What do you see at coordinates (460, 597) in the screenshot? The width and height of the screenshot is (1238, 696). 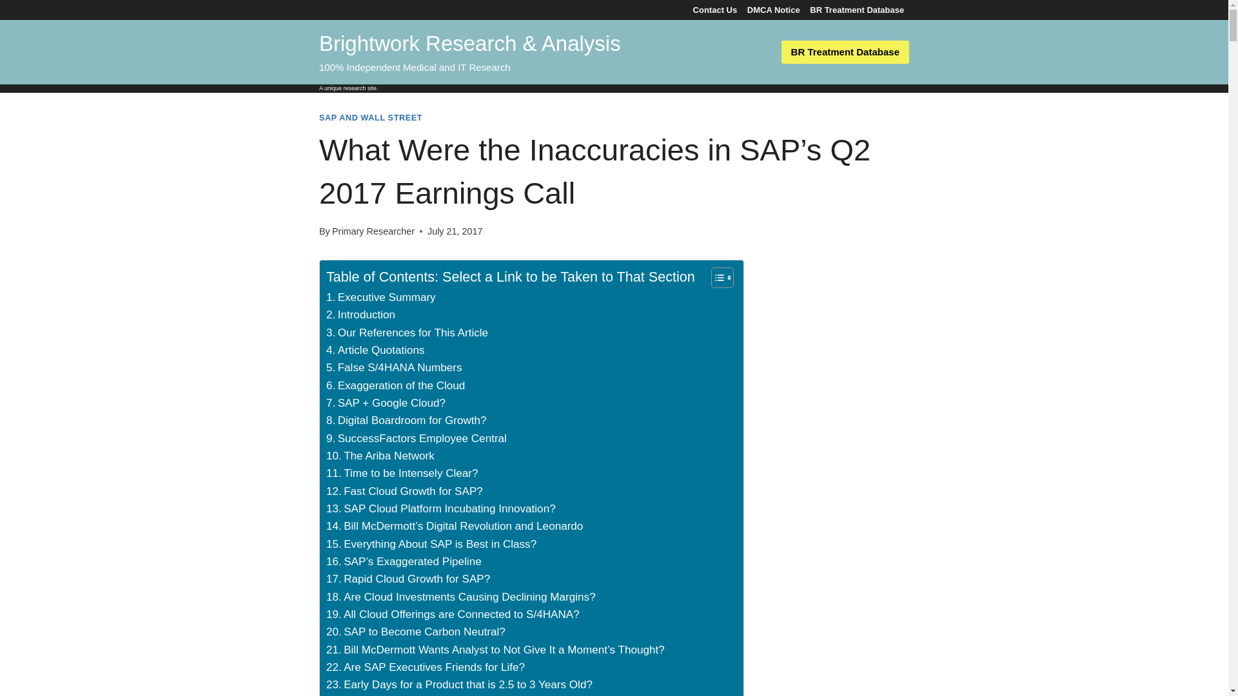 I see `Are Cloud Investments Causing Declining Margins?` at bounding box center [460, 597].